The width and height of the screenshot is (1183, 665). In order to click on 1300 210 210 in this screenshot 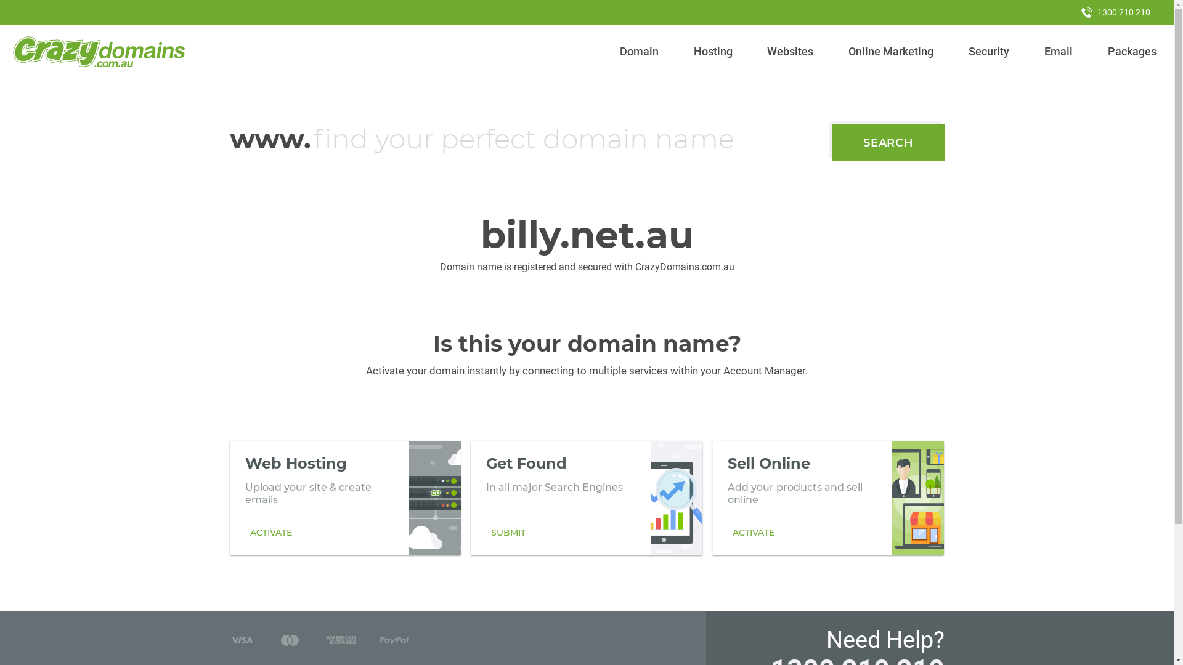, I will do `click(1116, 12)`.